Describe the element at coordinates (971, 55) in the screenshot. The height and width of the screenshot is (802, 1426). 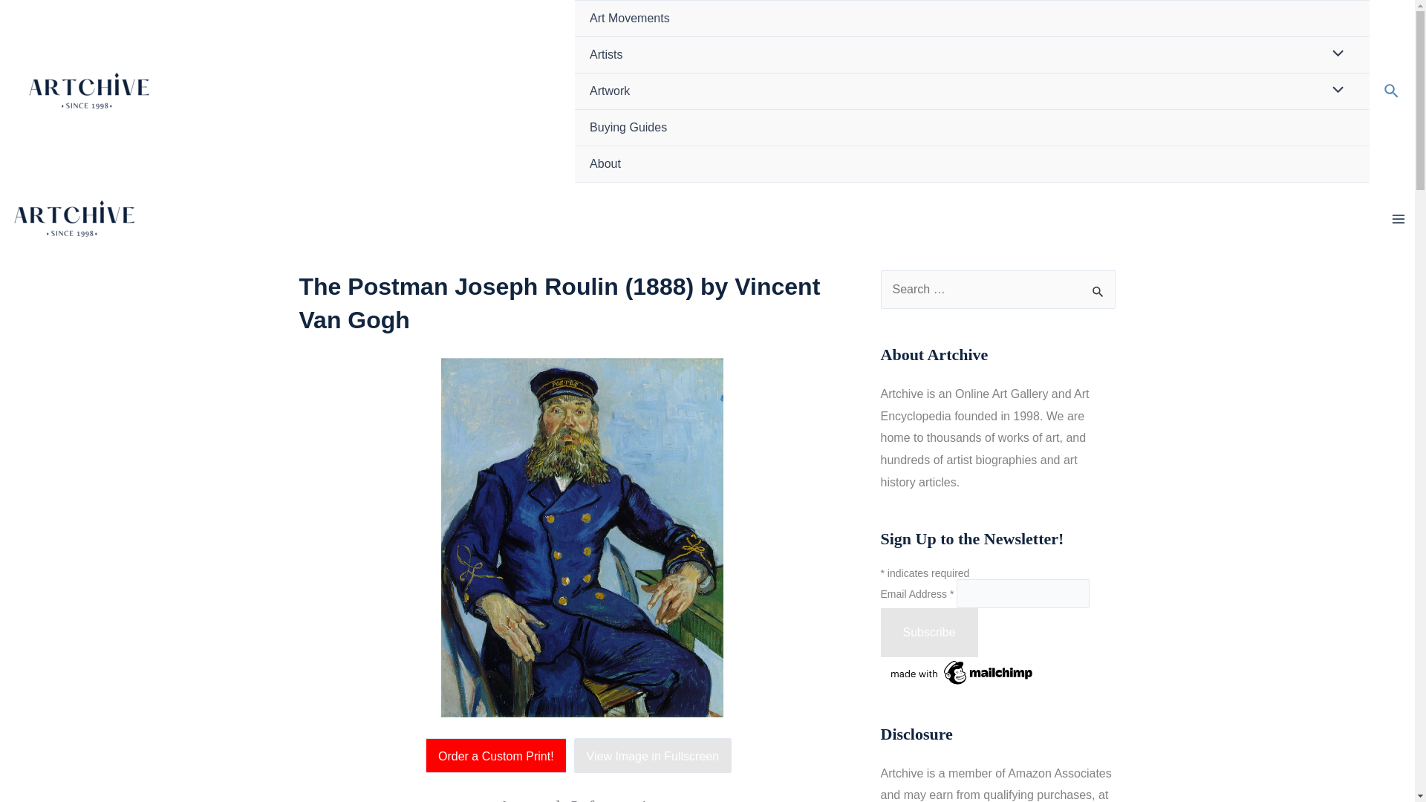
I see `Artists` at that location.